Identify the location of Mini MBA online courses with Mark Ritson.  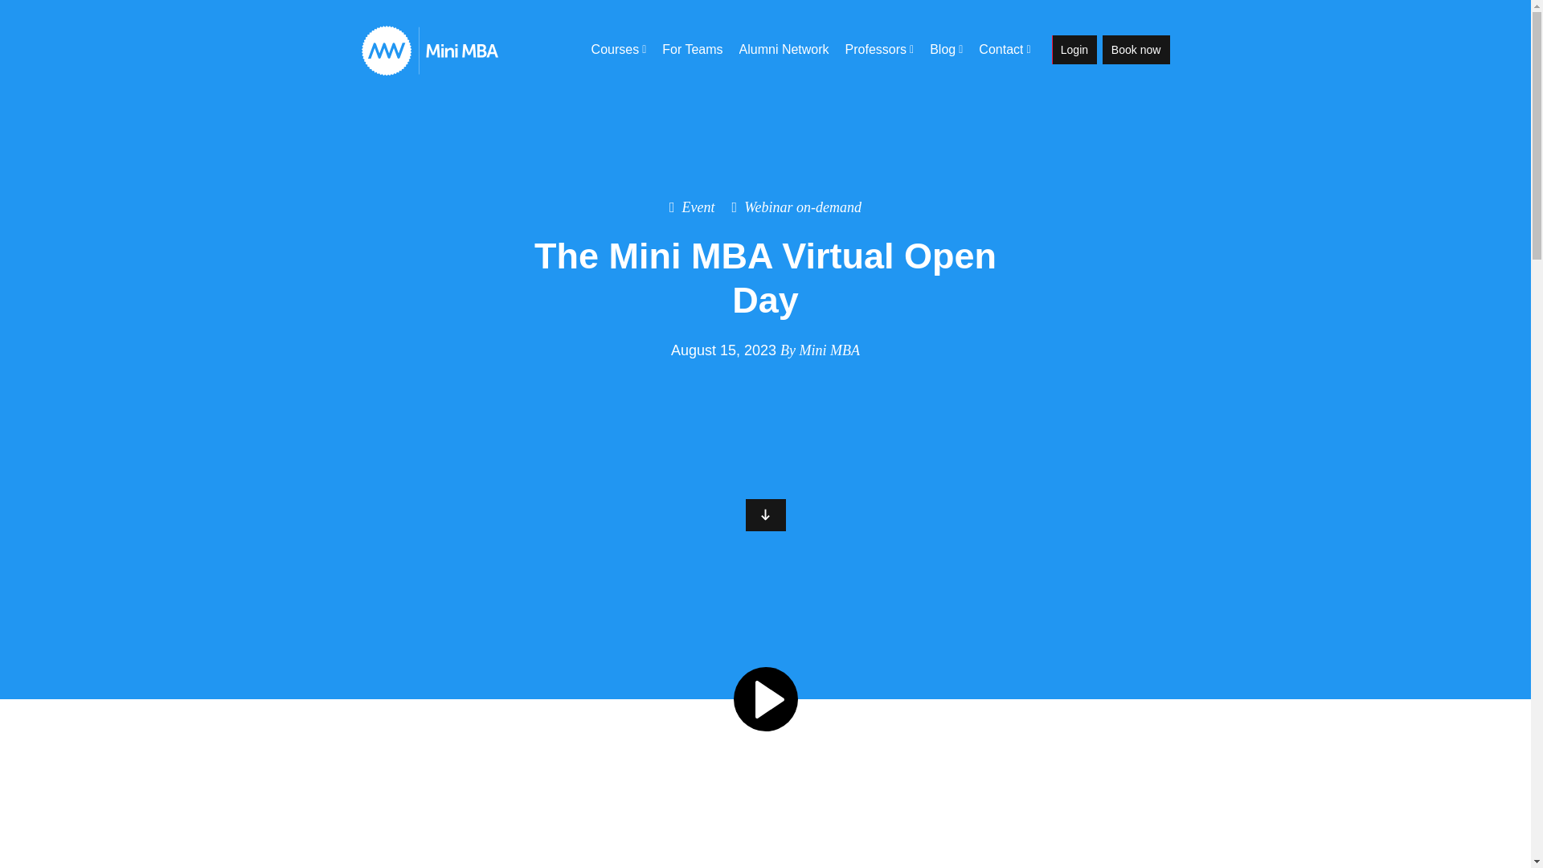
(429, 71).